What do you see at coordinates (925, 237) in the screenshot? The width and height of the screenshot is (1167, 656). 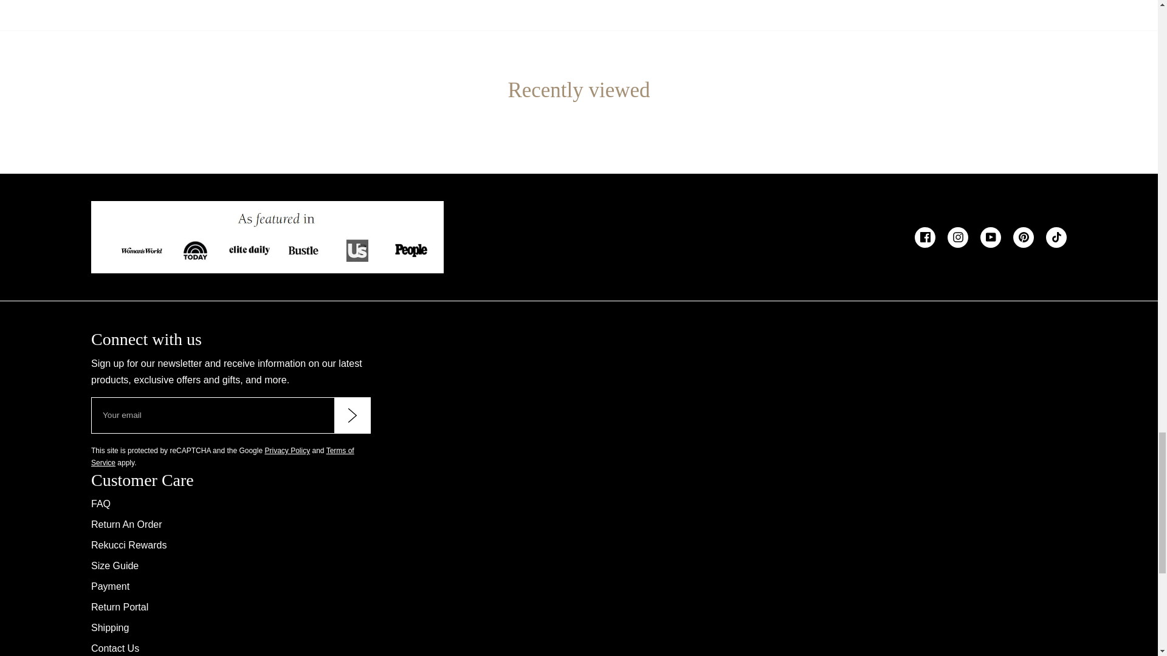 I see `Rekucci on Facebook` at bounding box center [925, 237].